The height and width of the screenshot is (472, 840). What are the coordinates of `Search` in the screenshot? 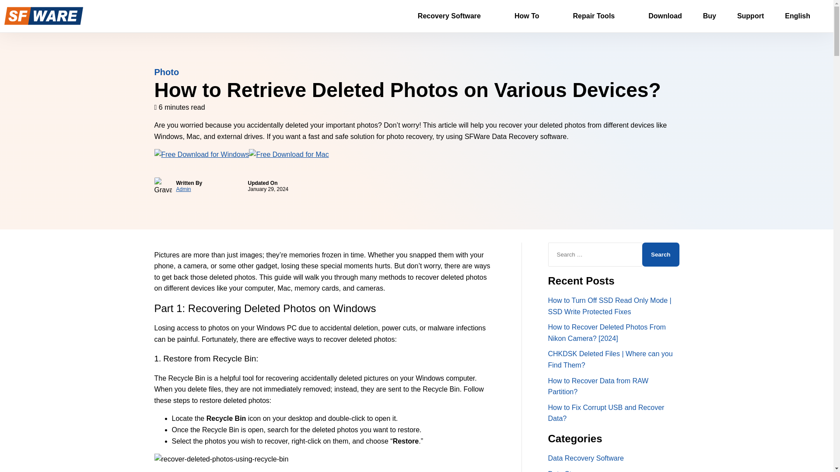 It's located at (661, 254).